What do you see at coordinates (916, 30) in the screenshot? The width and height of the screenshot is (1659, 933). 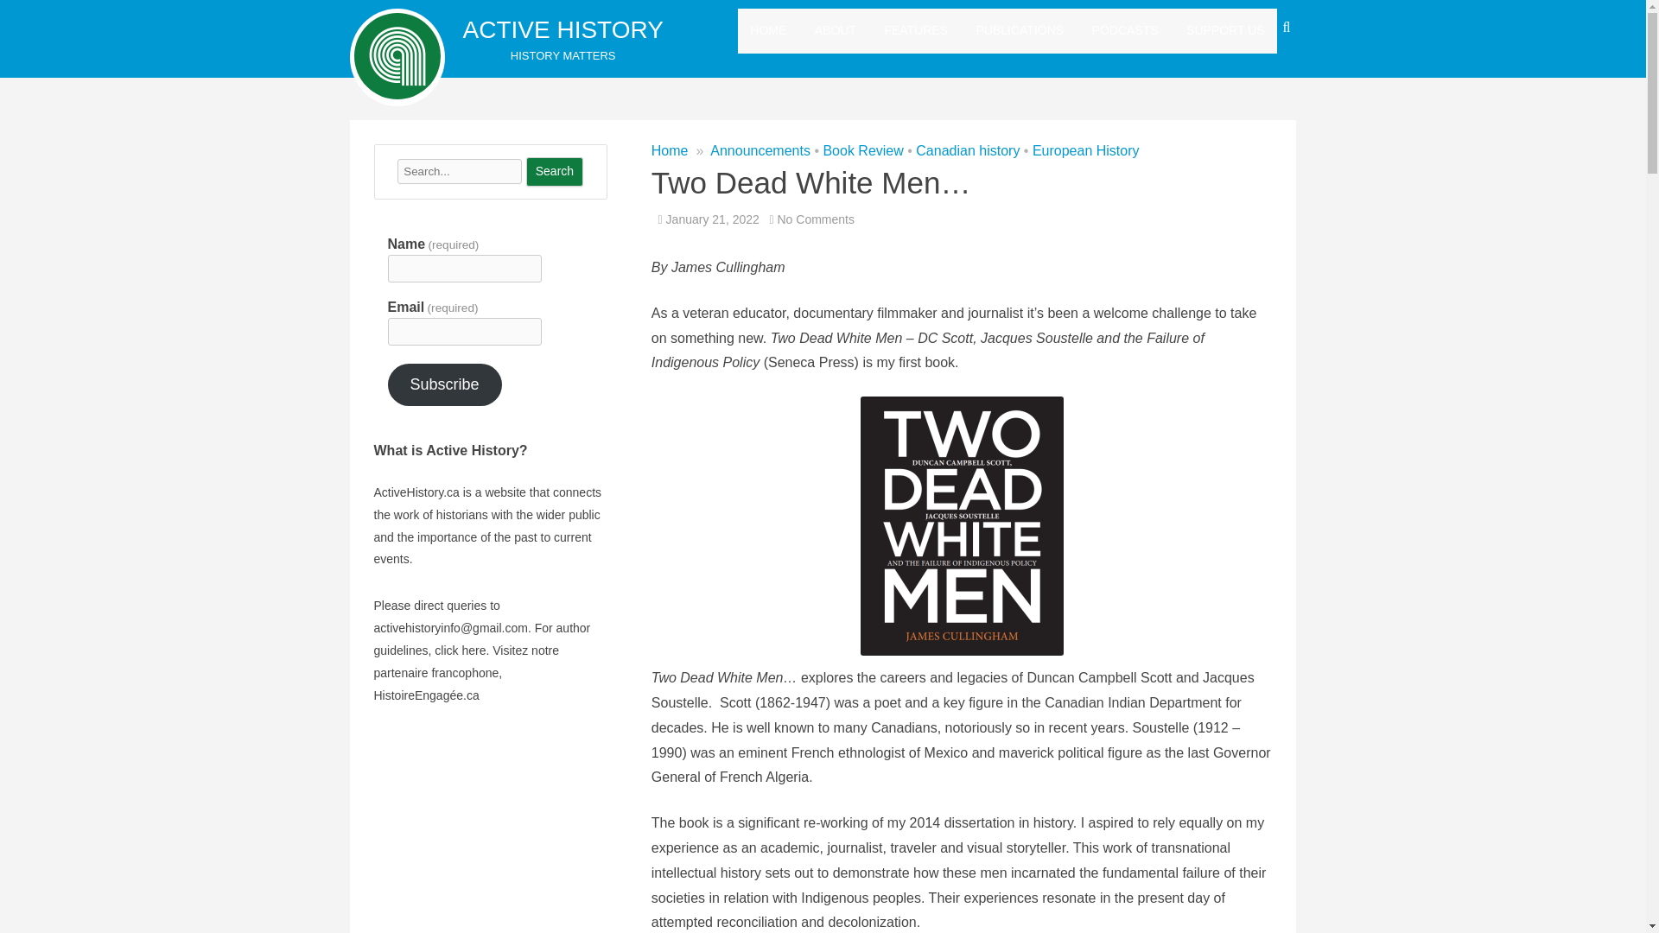 I see `FEATURES` at bounding box center [916, 30].